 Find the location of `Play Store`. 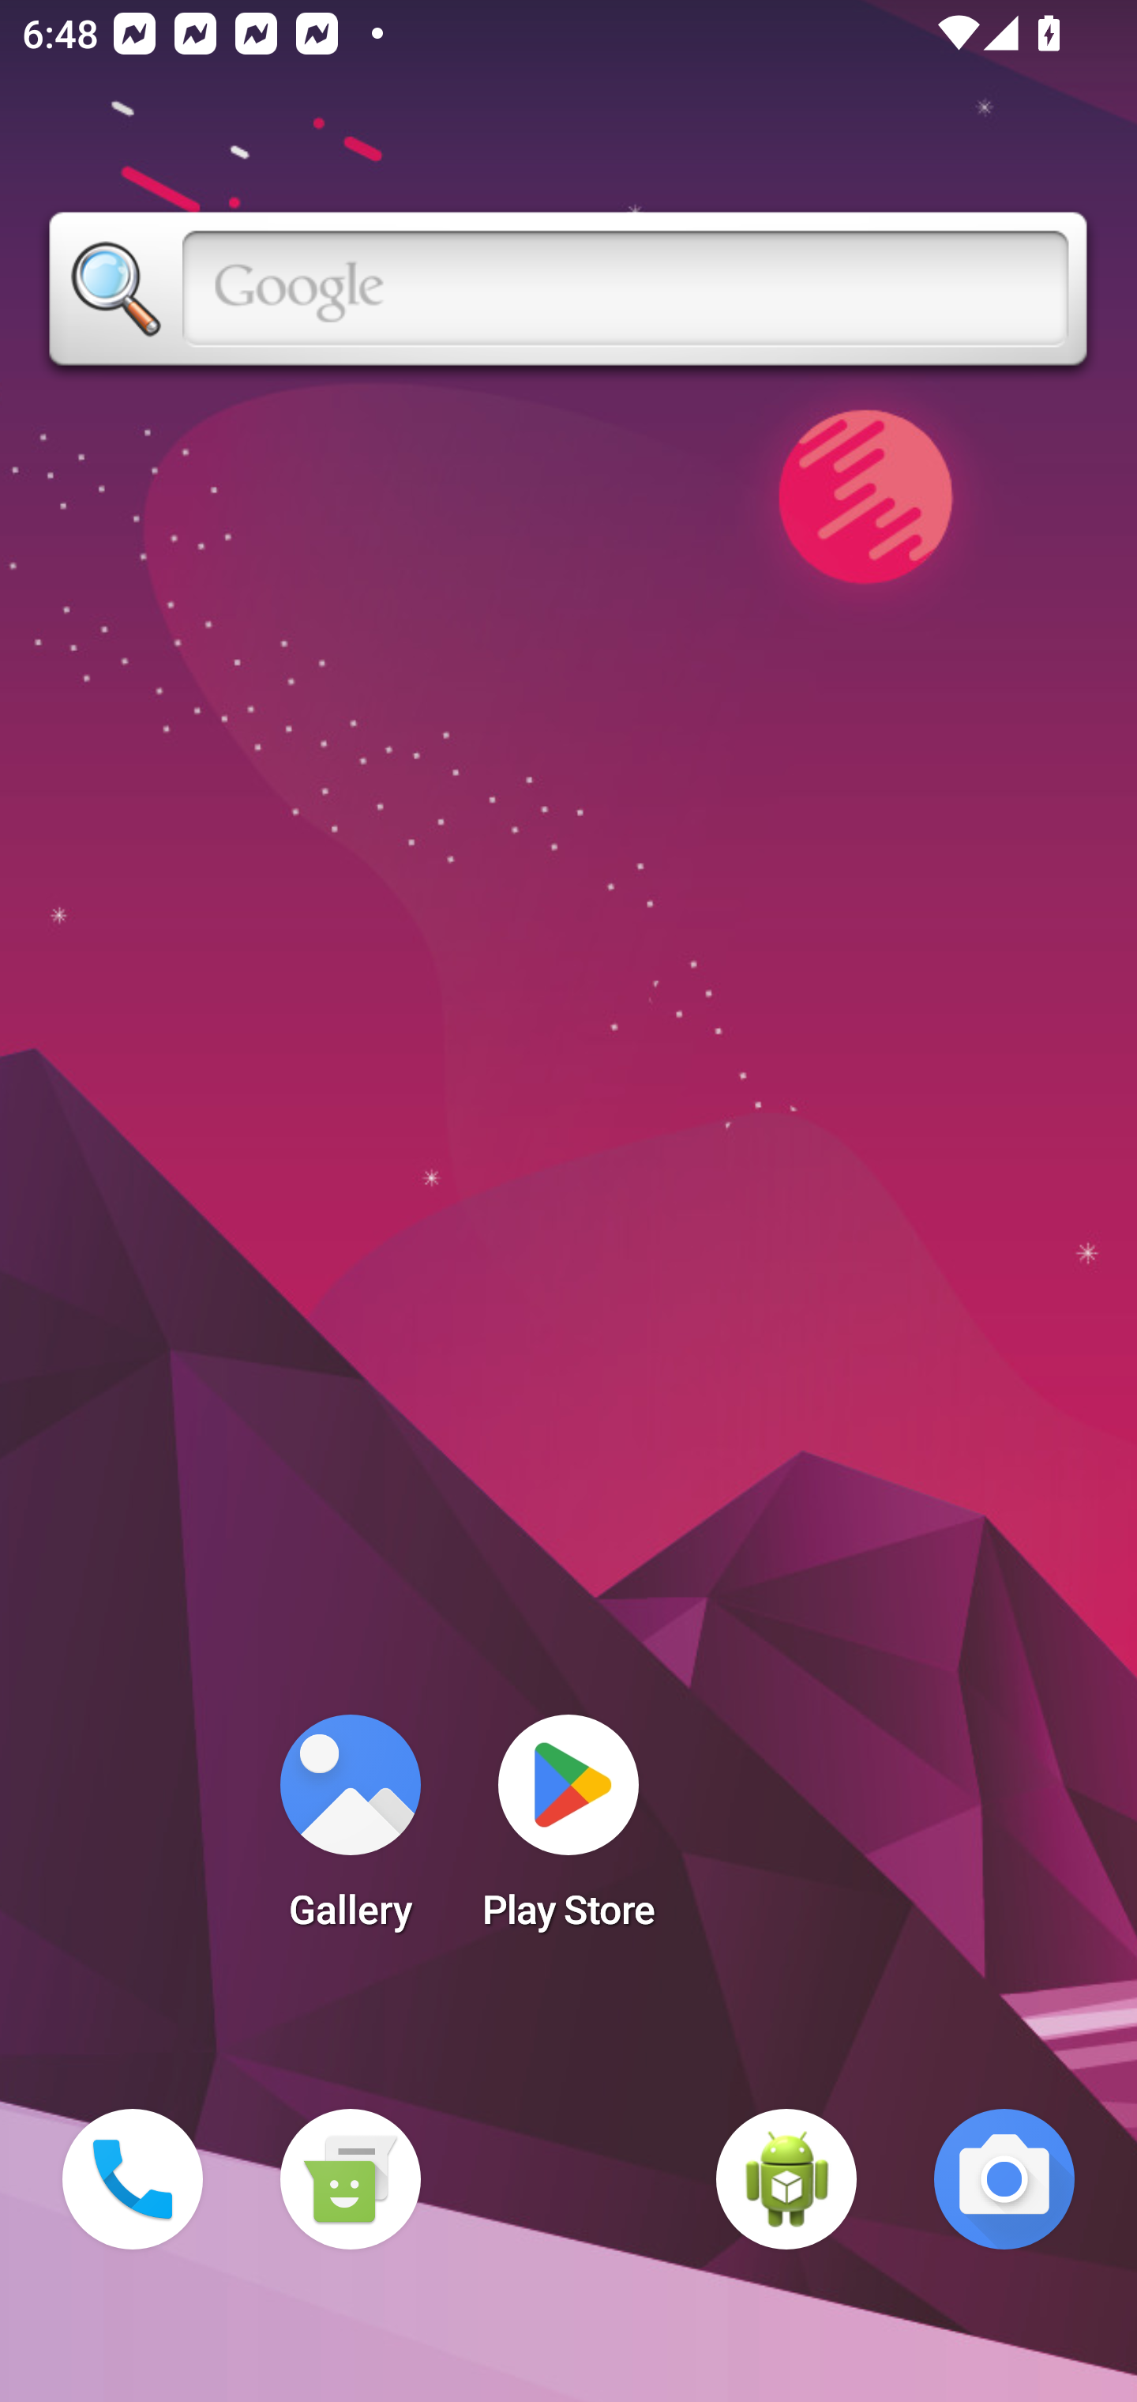

Play Store is located at coordinates (568, 1832).